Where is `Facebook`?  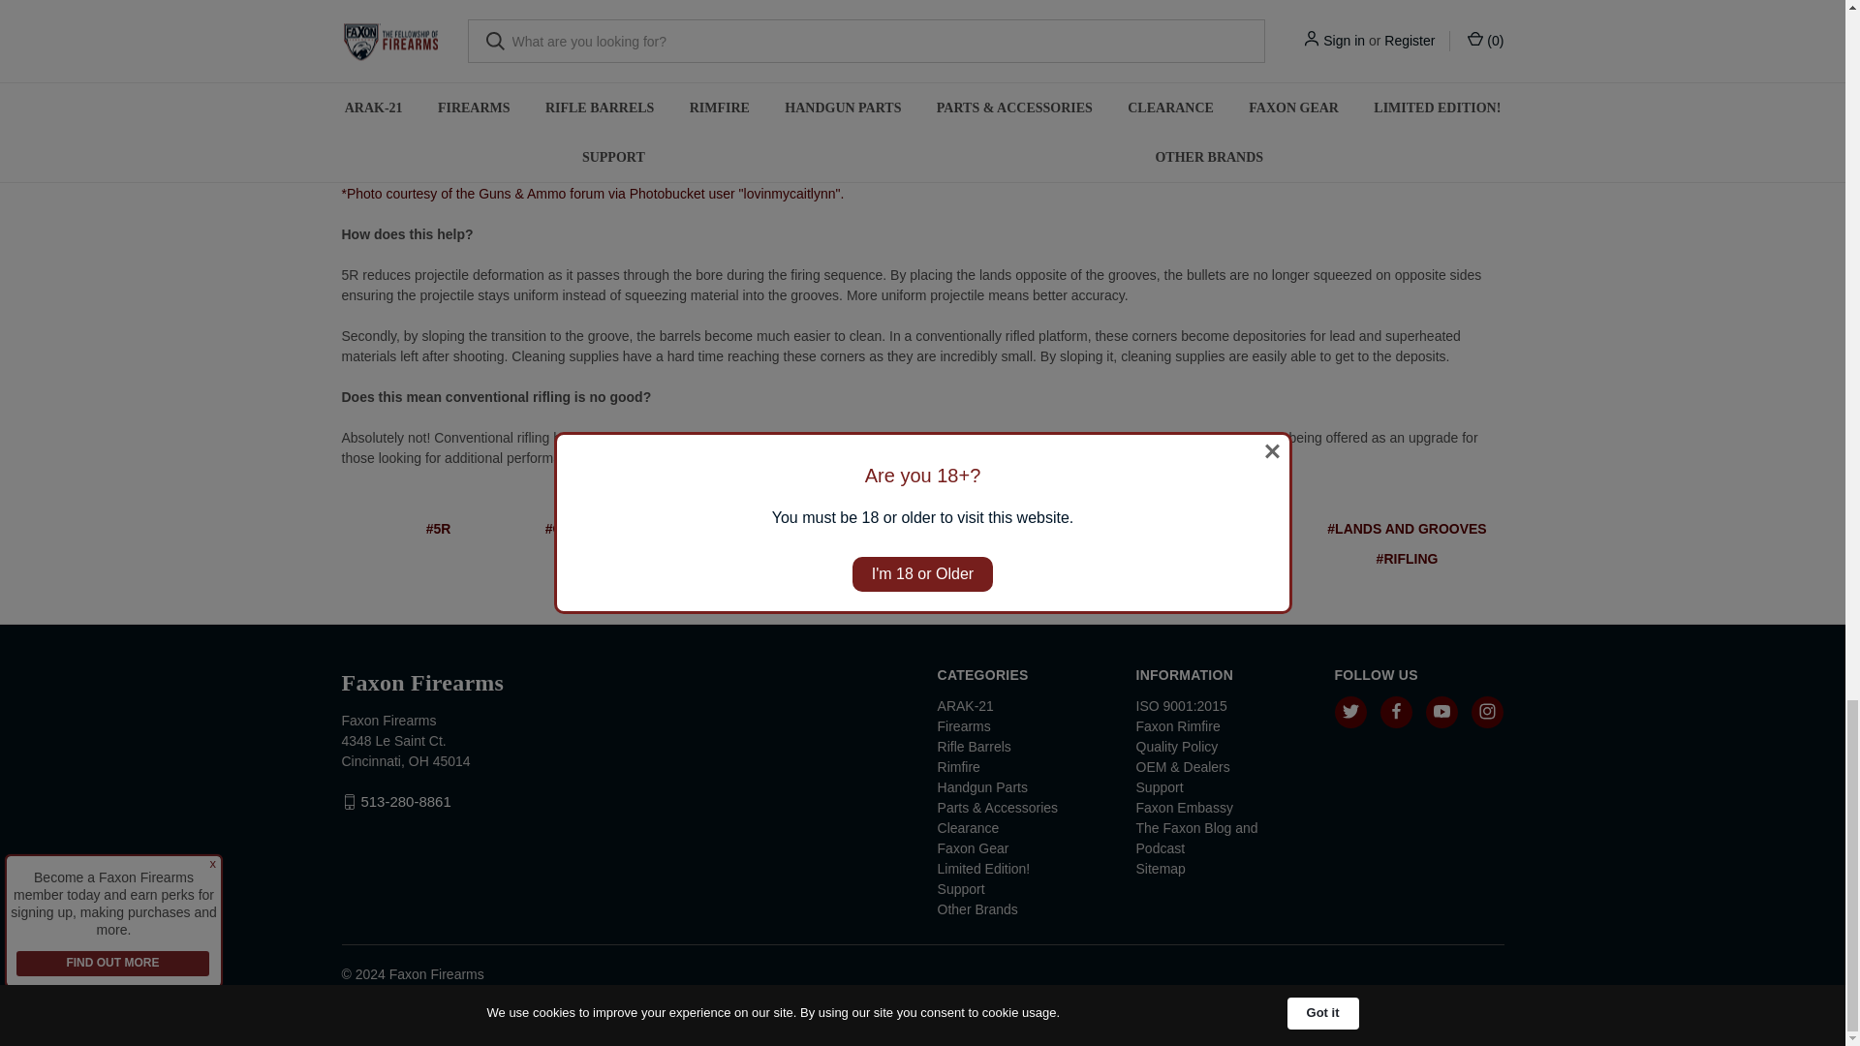
Facebook is located at coordinates (827, 592).